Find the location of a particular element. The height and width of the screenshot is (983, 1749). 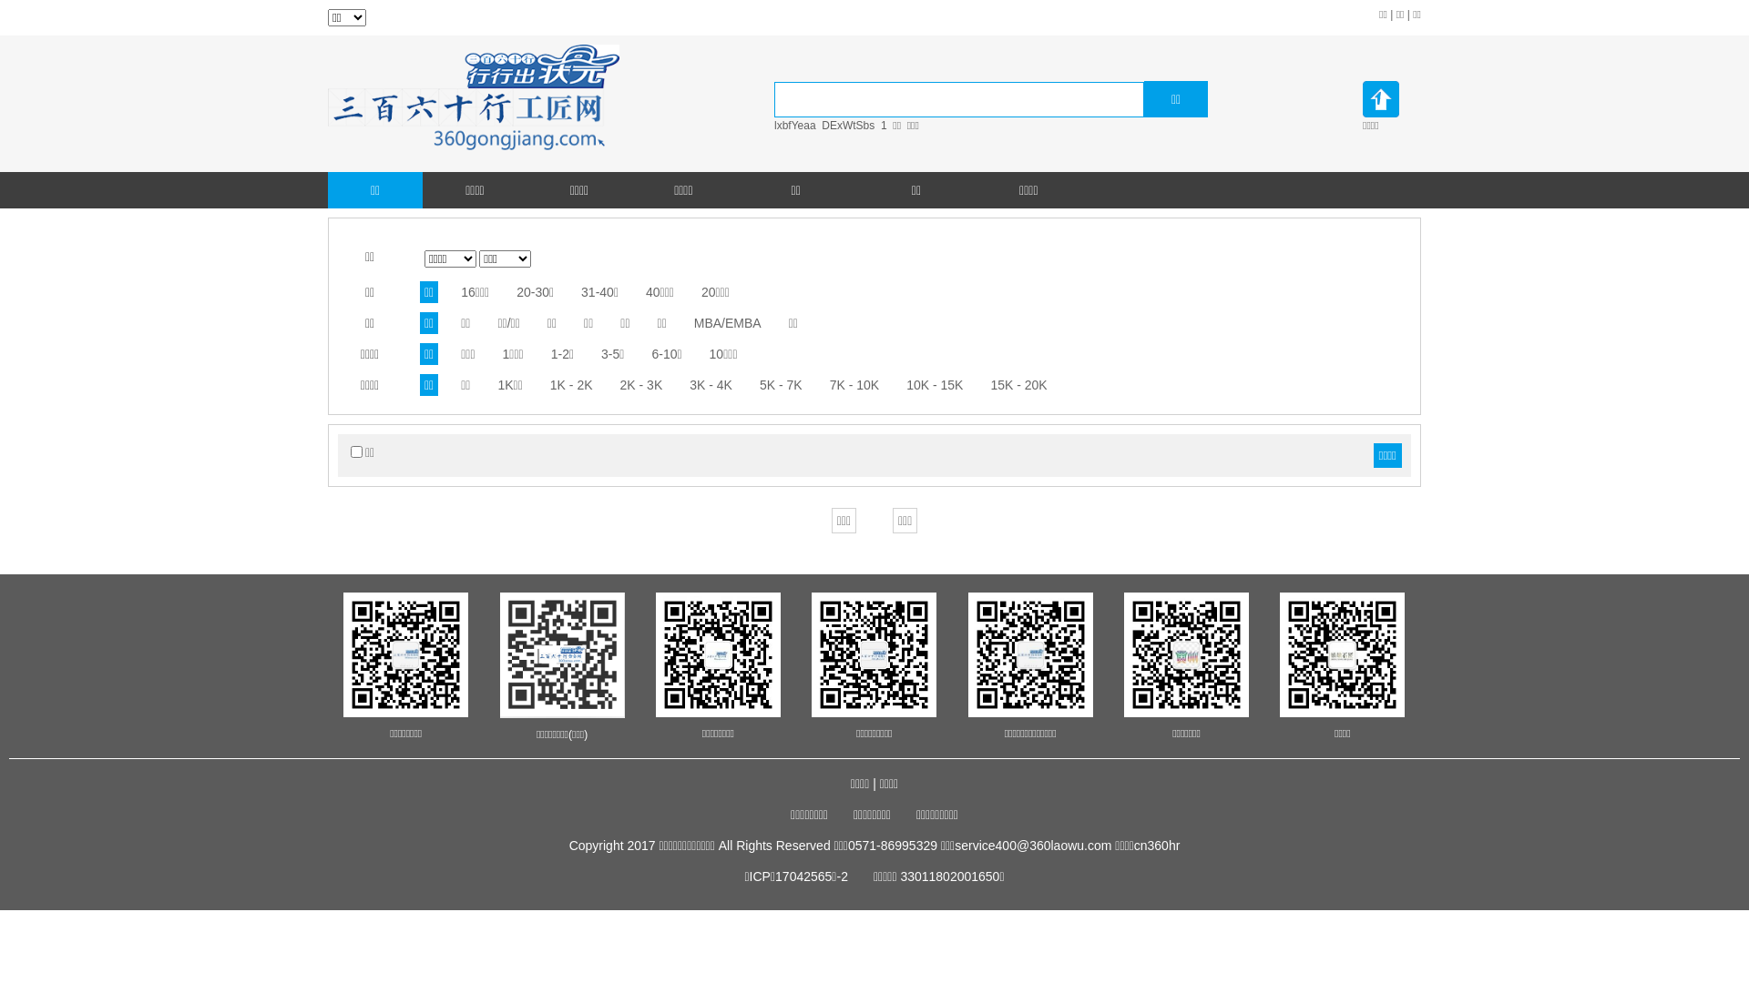

5K - 7K is located at coordinates (782, 385).